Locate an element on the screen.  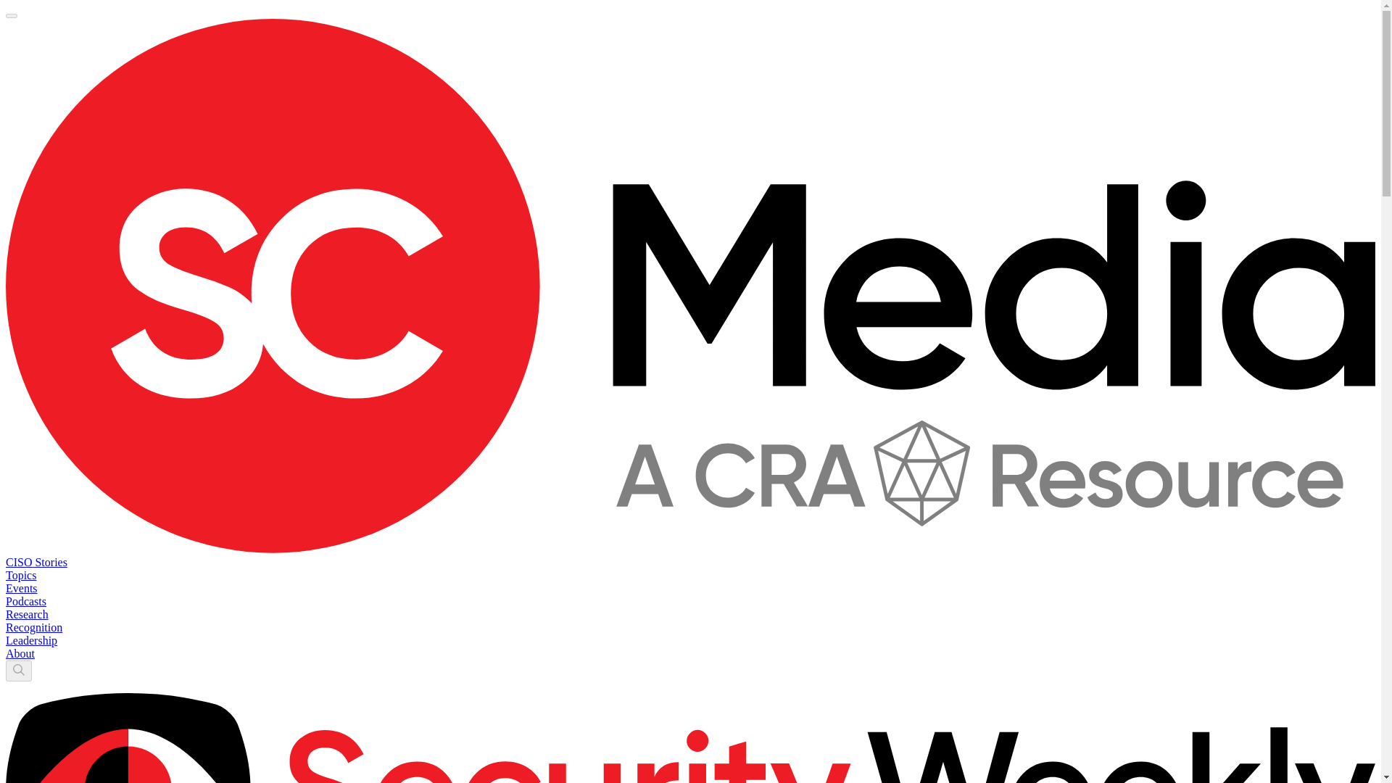
About is located at coordinates (20, 654).